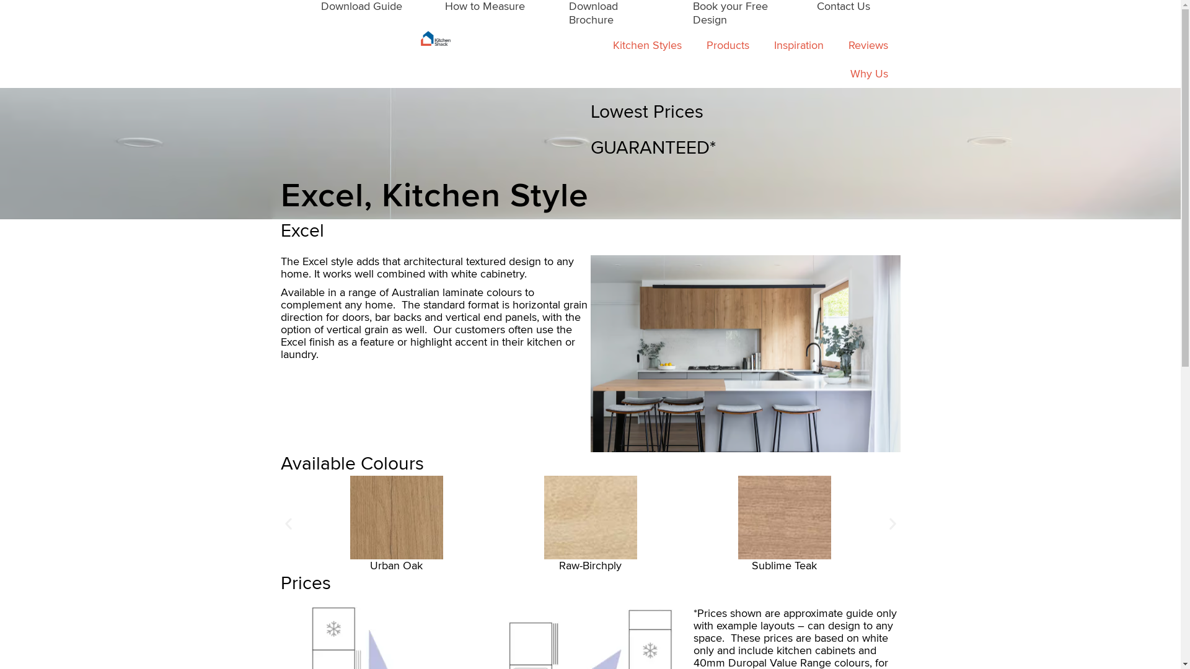 The image size is (1190, 669). Describe the element at coordinates (653, 147) in the screenshot. I see `GUARANTEED*` at that location.